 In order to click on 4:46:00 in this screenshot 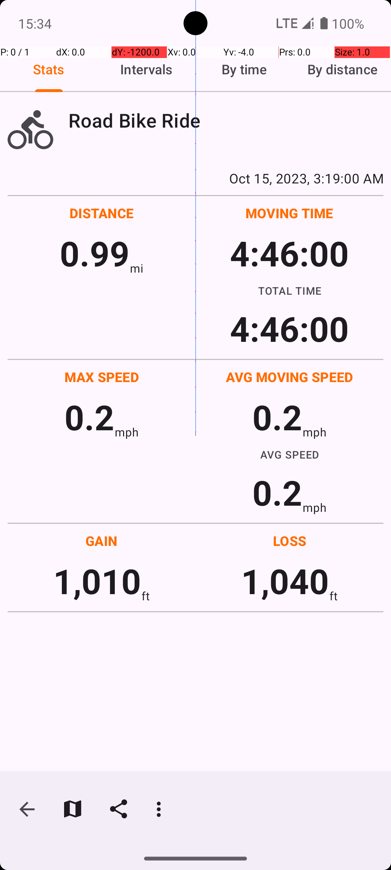, I will do `click(289, 253)`.